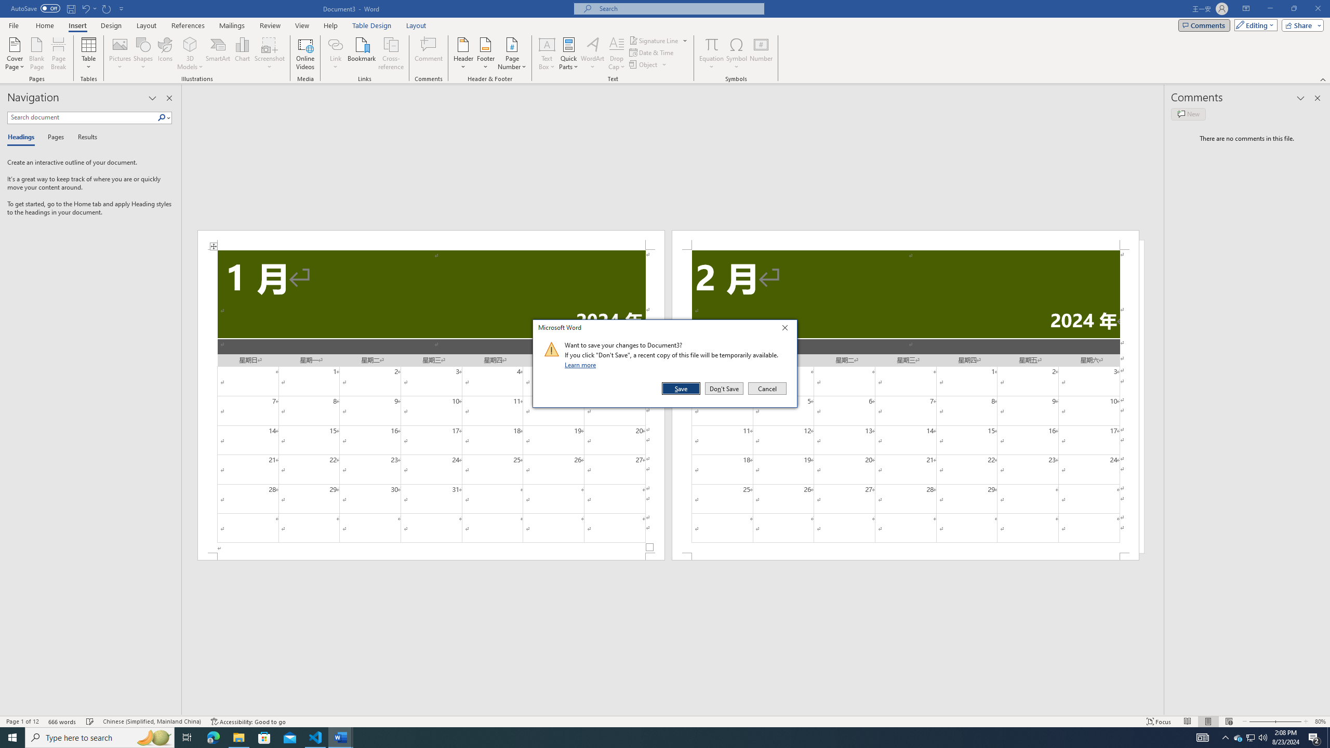  I want to click on Cover Page, so click(15, 54).